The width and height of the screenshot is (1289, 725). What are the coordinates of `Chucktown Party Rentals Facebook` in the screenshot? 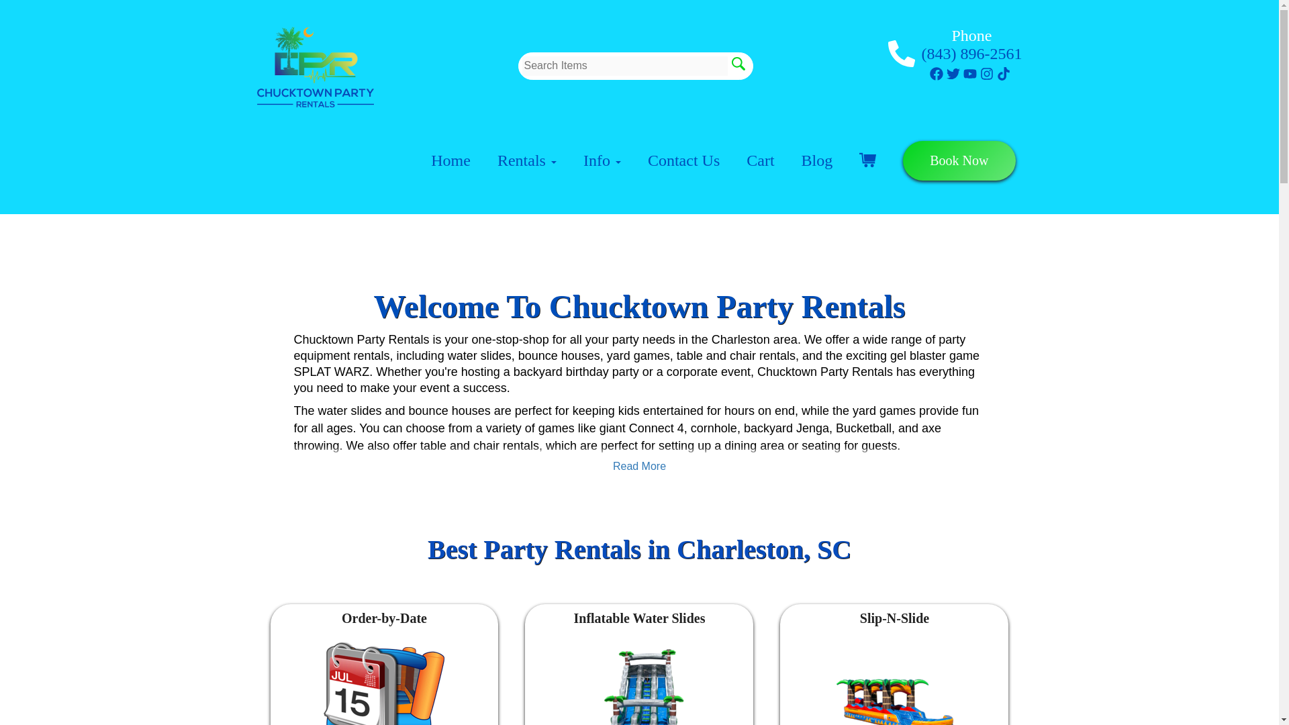 It's located at (936, 72).